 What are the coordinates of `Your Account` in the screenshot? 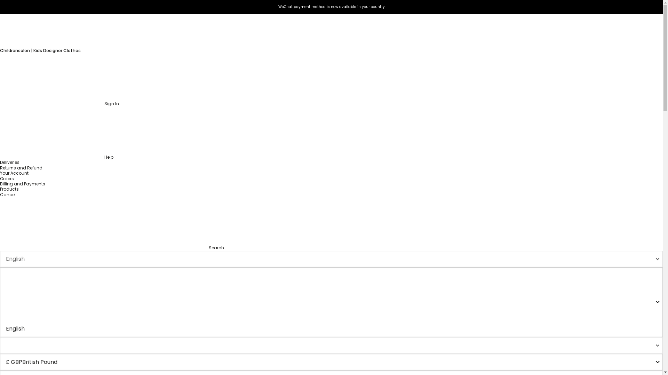 It's located at (14, 173).